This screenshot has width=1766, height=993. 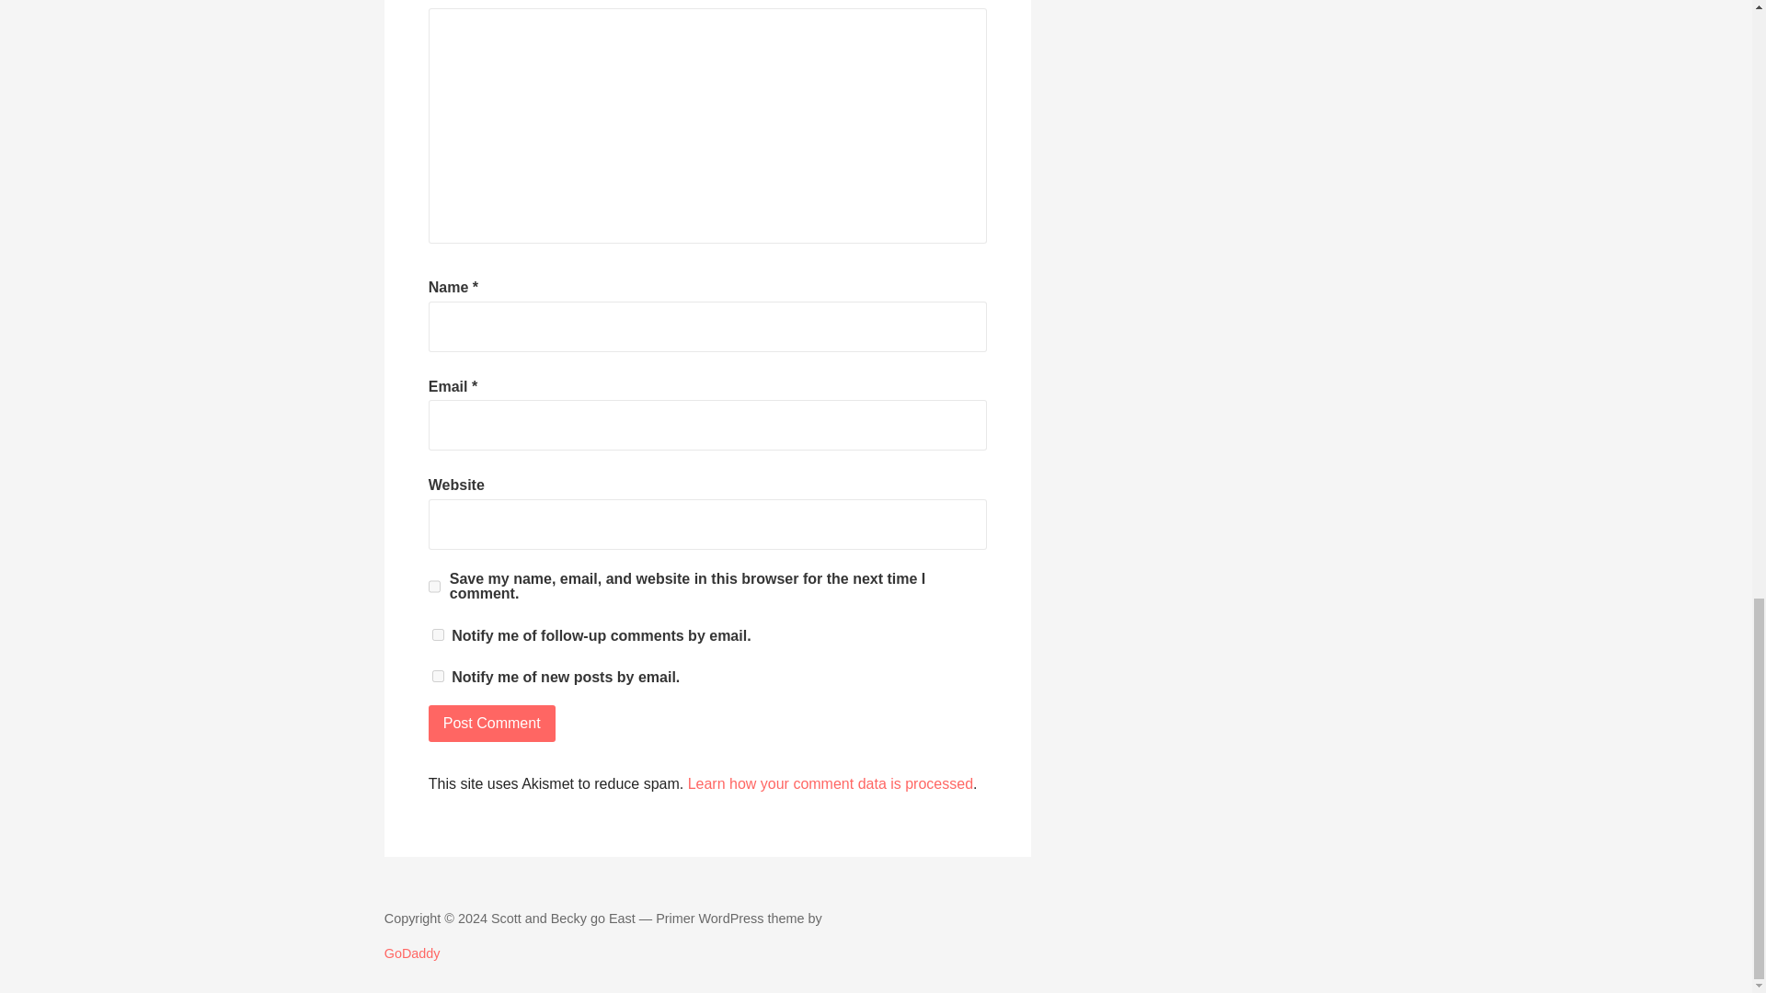 What do you see at coordinates (830, 783) in the screenshot?
I see `Learn how your comment data is processed` at bounding box center [830, 783].